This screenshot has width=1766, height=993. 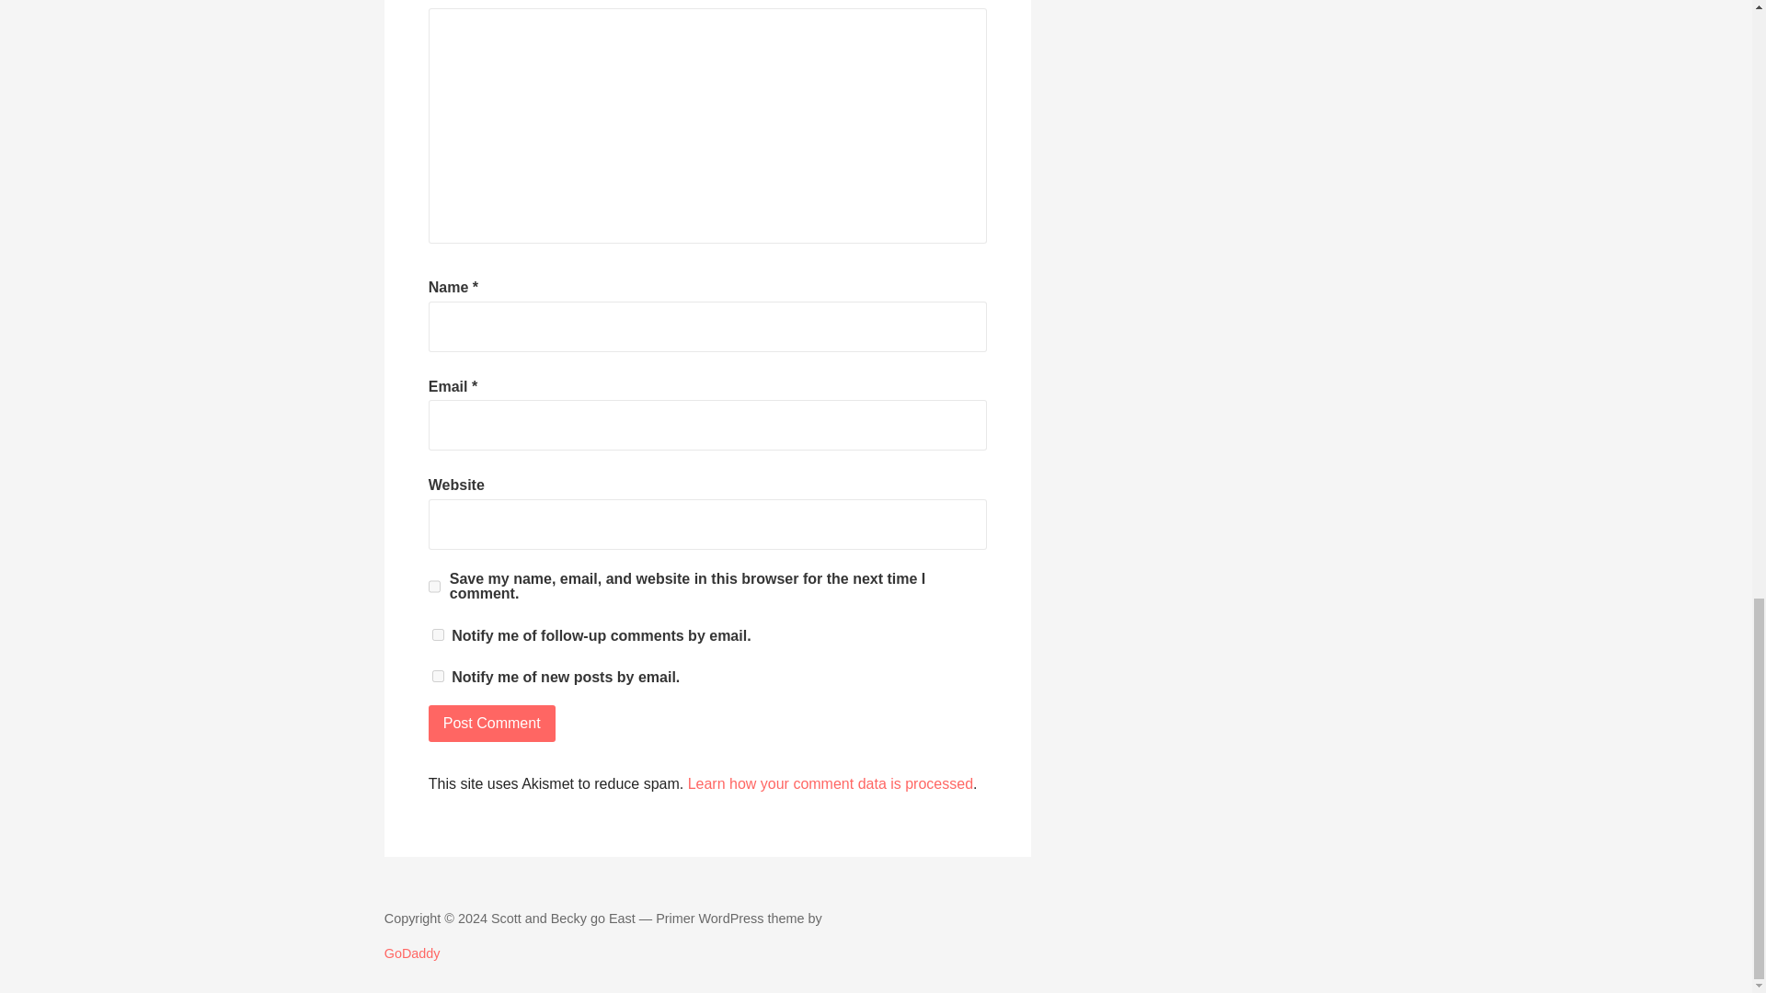 What do you see at coordinates (830, 783) in the screenshot?
I see `Learn how your comment data is processed` at bounding box center [830, 783].